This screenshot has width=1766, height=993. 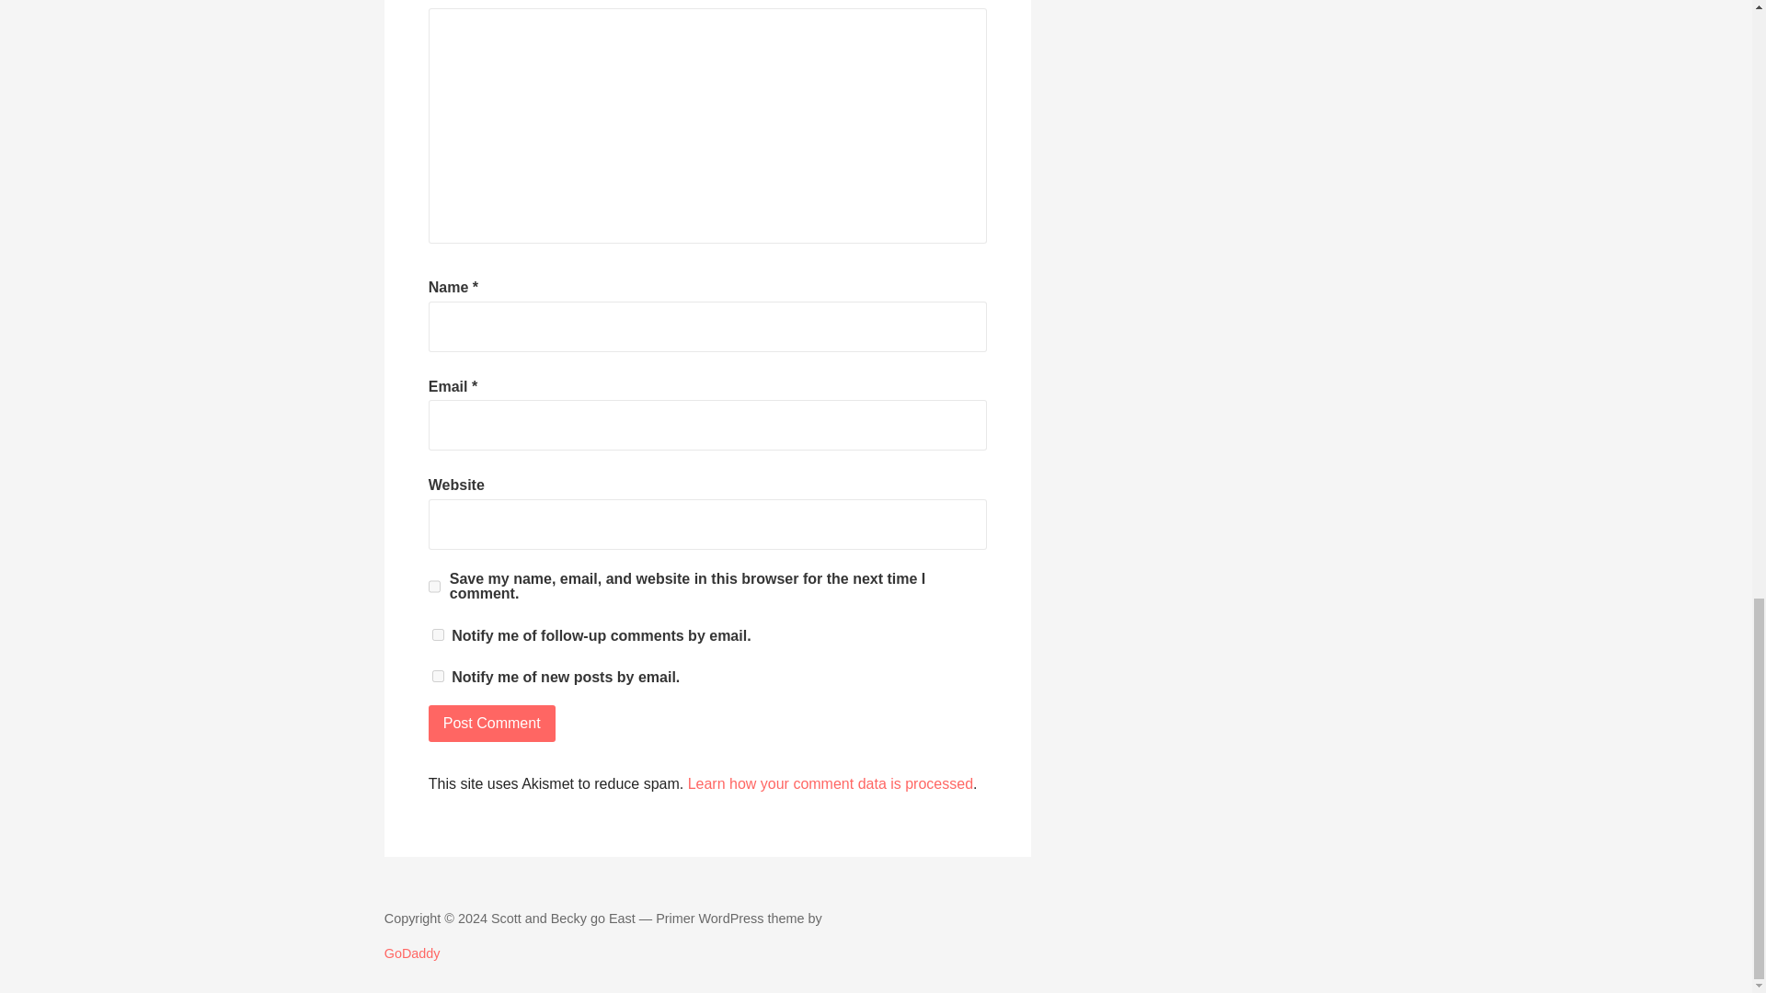 What do you see at coordinates (830, 783) in the screenshot?
I see `Learn how your comment data is processed` at bounding box center [830, 783].